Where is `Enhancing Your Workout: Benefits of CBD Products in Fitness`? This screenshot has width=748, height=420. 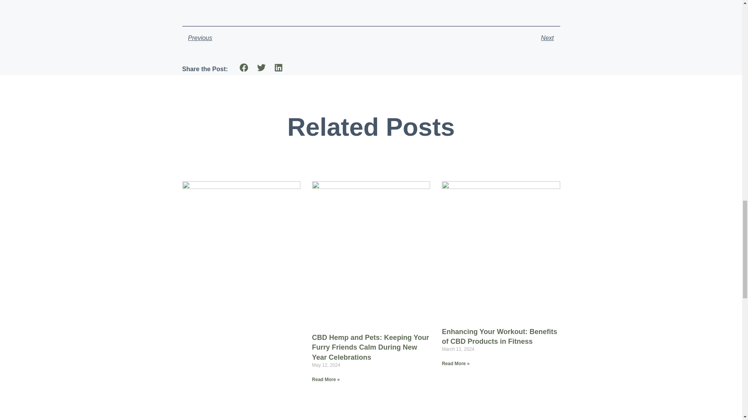
Enhancing Your Workout: Benefits of CBD Products in Fitness is located at coordinates (277, 38).